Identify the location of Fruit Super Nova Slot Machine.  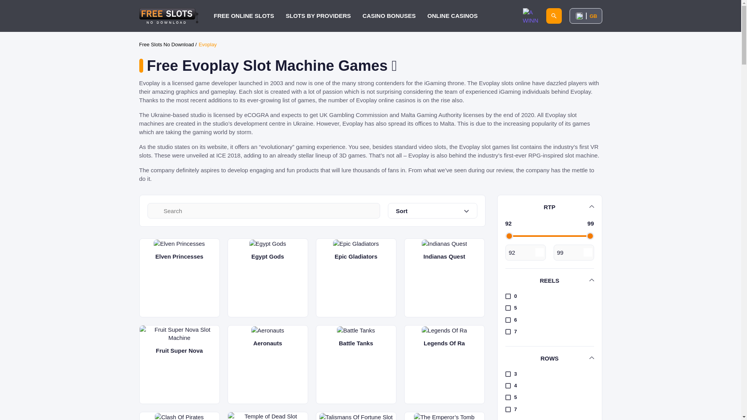
(179, 334).